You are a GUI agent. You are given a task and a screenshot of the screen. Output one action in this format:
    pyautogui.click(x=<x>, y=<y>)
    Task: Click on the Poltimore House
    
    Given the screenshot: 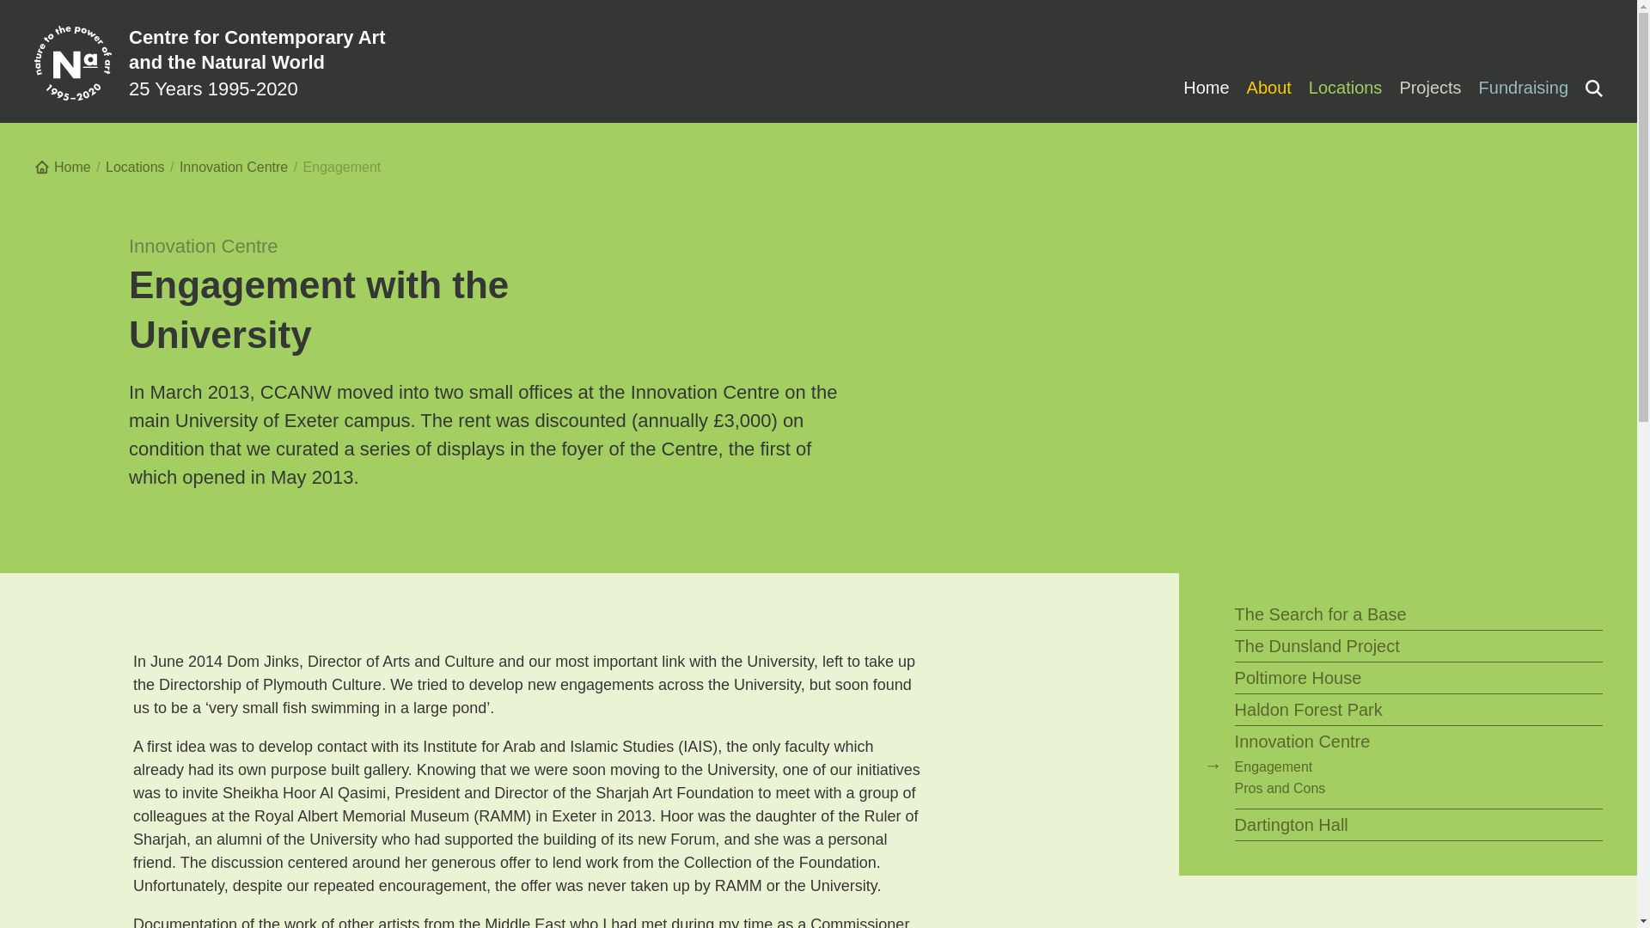 What is the action you would take?
    pyautogui.click(x=1368, y=677)
    